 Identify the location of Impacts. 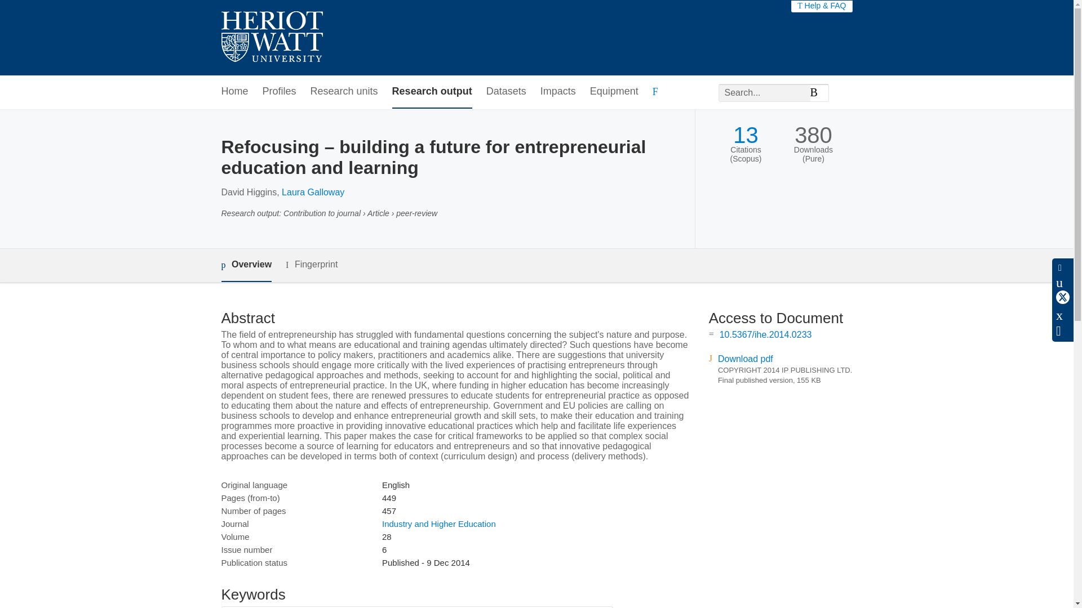
(558, 92).